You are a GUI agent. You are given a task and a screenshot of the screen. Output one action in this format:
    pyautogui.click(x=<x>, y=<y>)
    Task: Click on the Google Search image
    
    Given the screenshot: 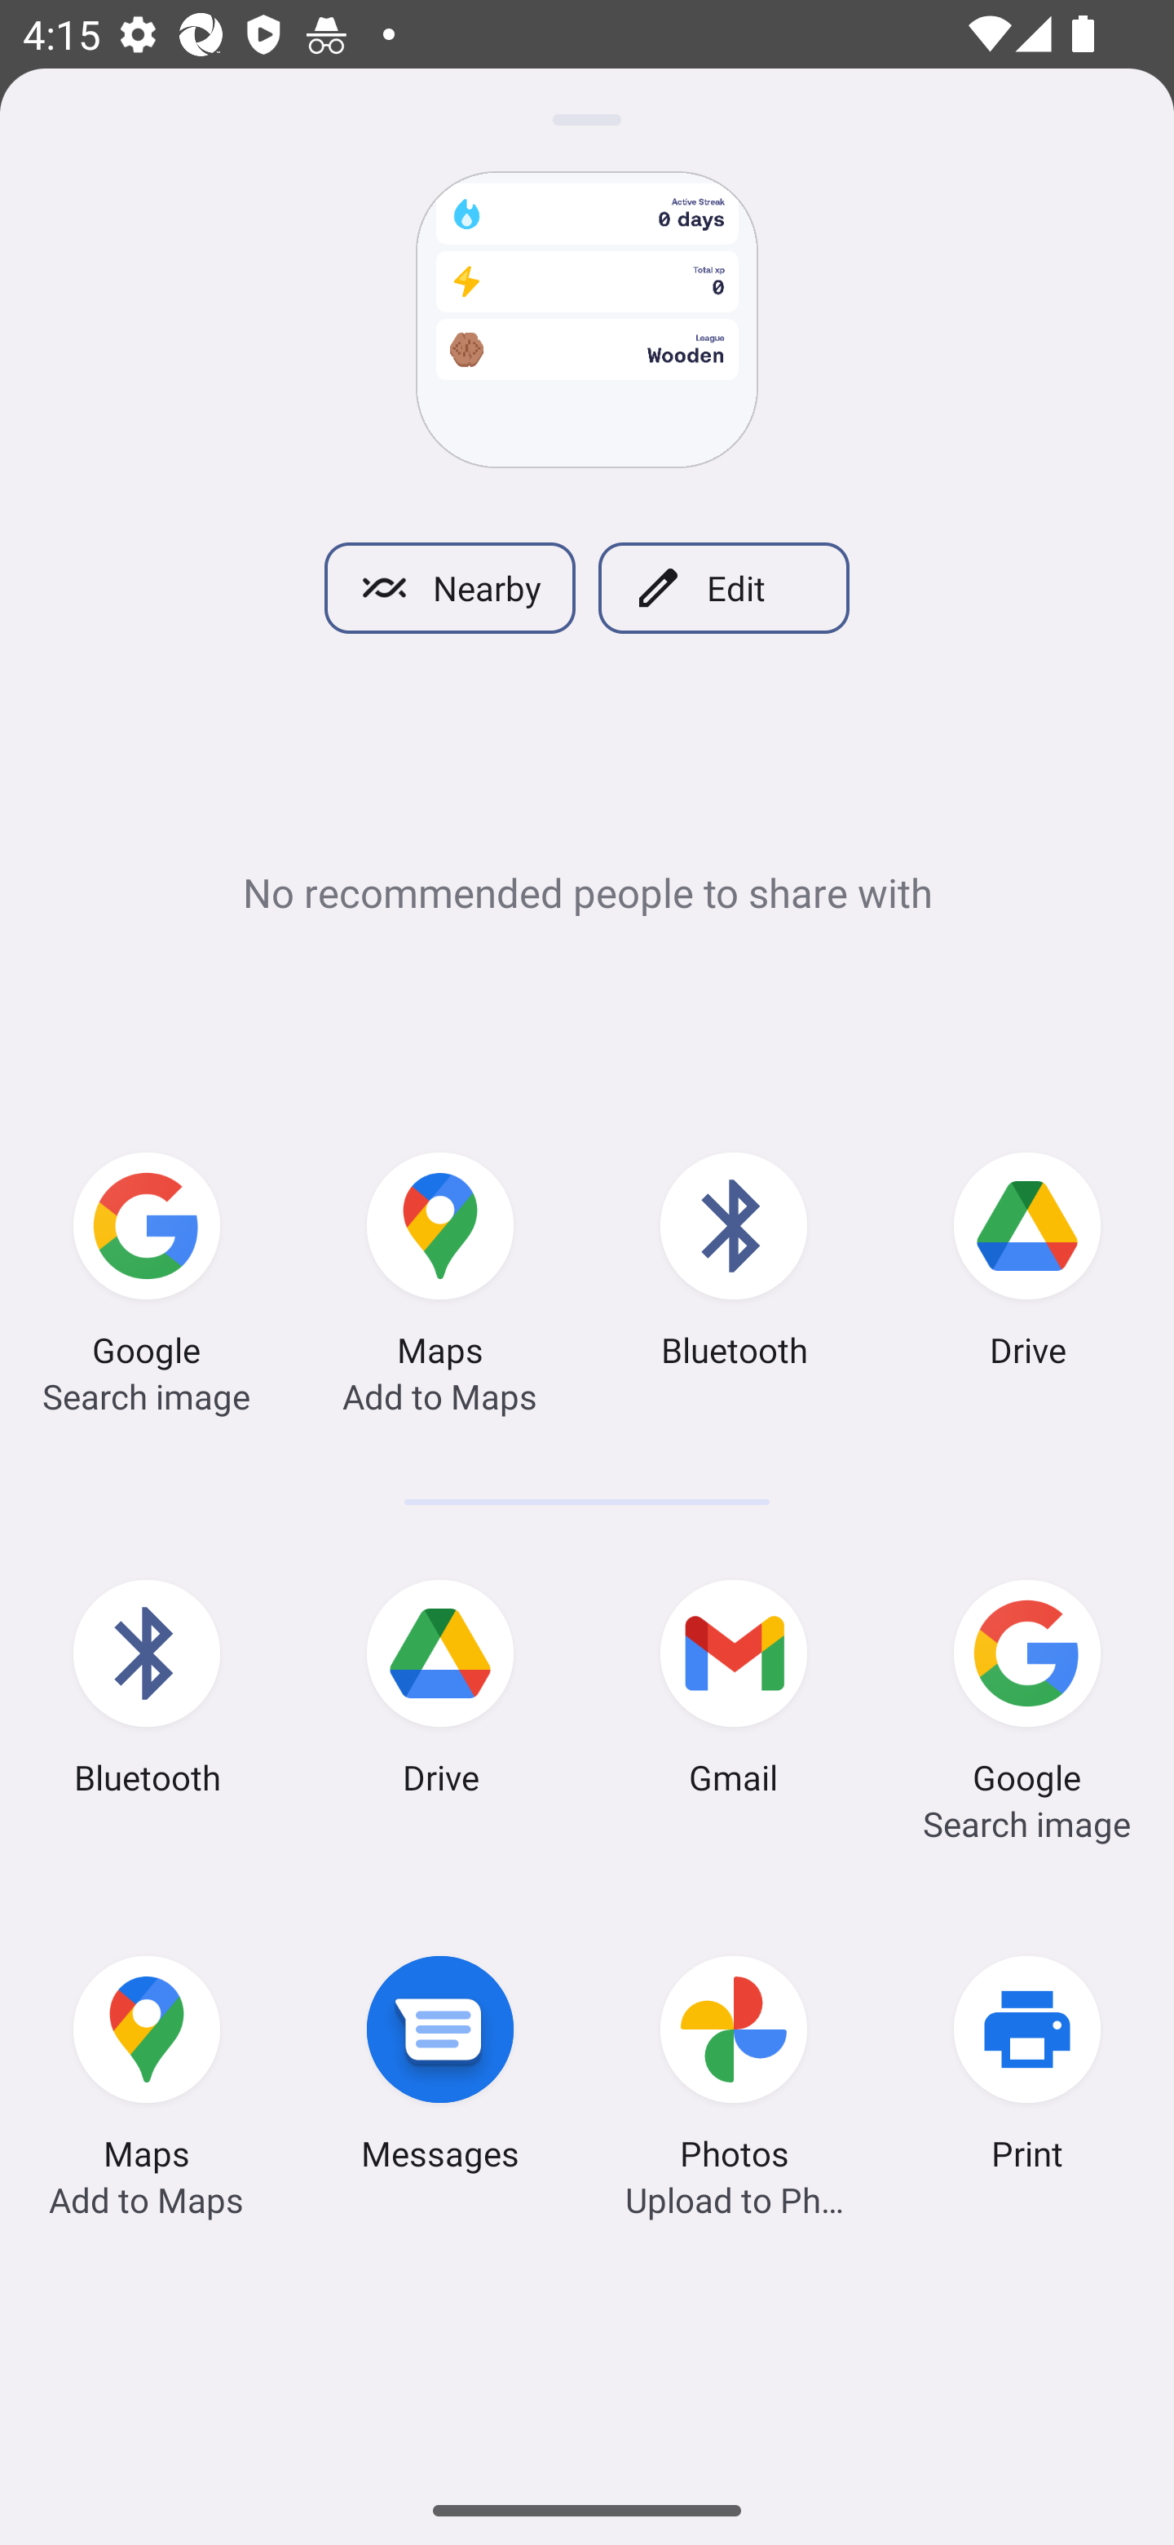 What is the action you would take?
    pyautogui.click(x=1027, y=1692)
    